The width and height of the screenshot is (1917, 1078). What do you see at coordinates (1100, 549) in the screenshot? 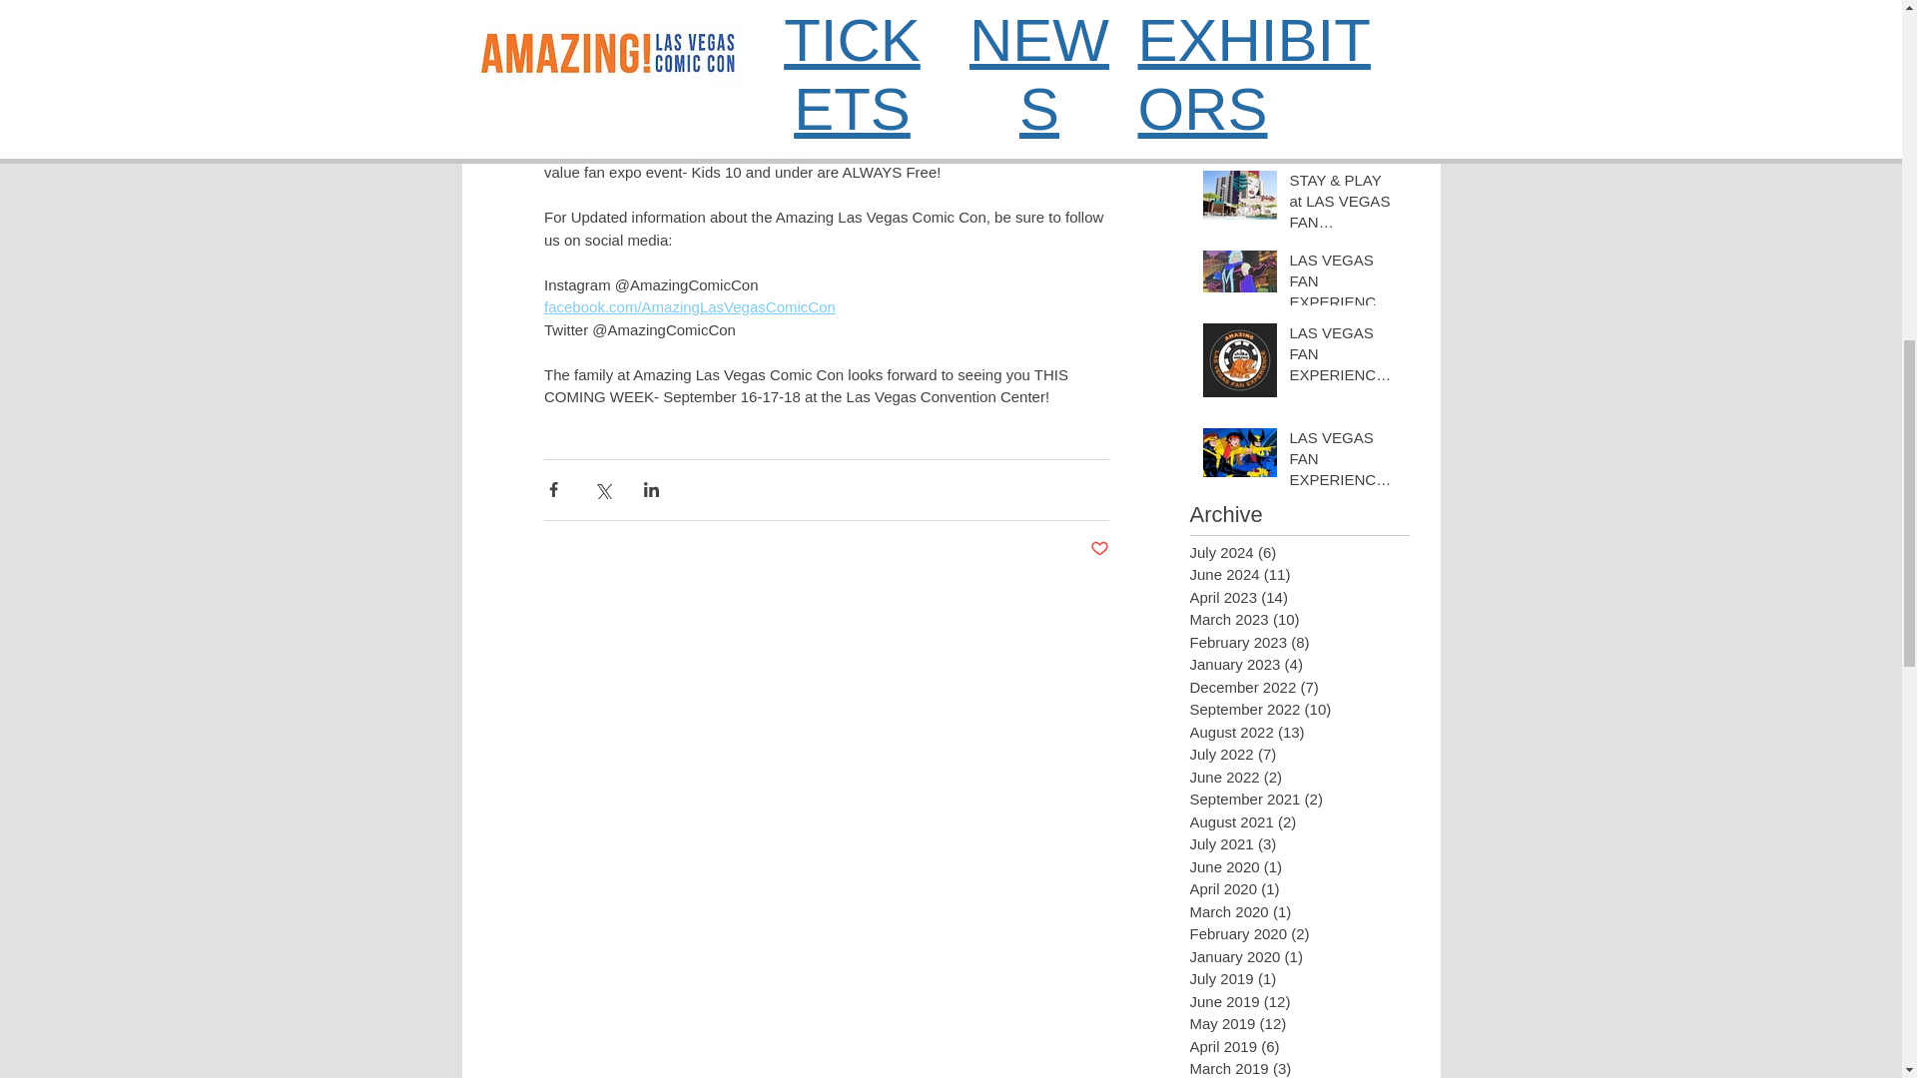
I see `Post not marked as liked` at bounding box center [1100, 549].